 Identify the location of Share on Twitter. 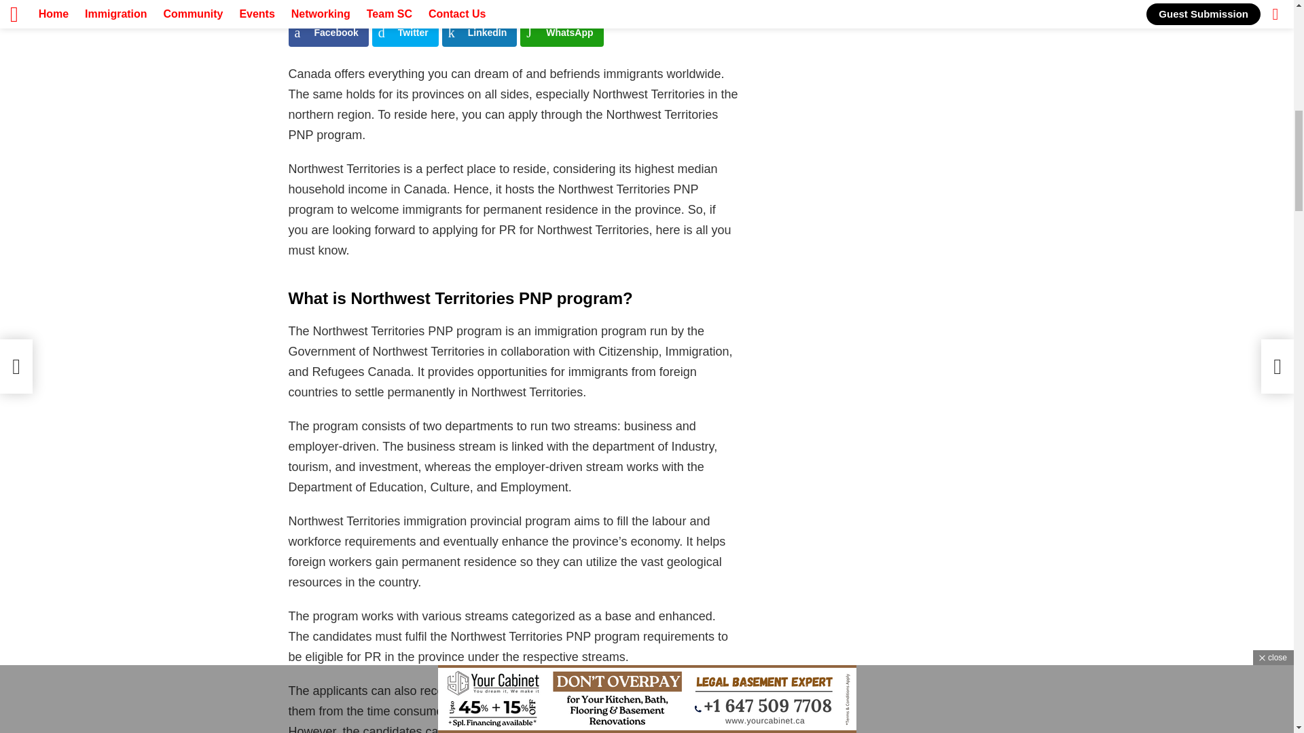
(405, 33).